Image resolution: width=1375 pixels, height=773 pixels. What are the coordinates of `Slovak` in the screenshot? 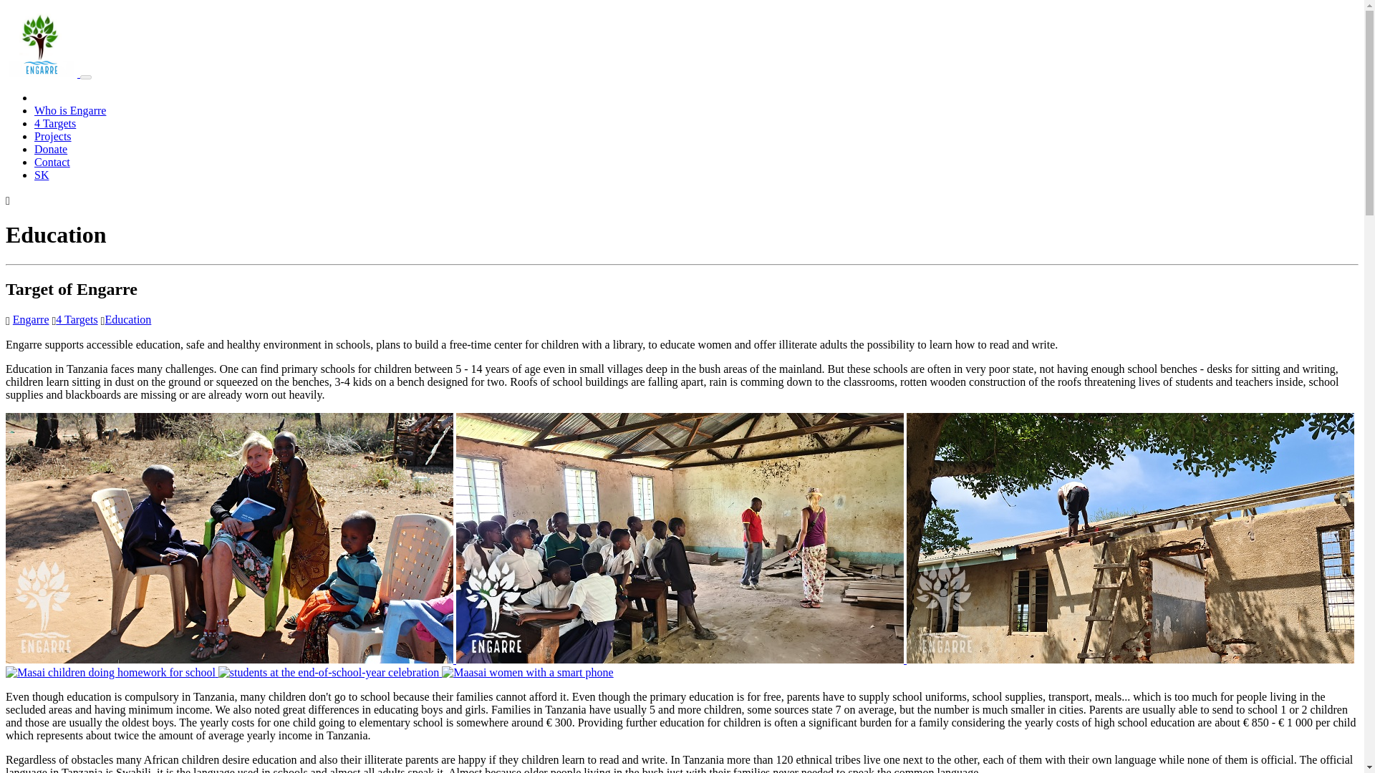 It's located at (42, 175).